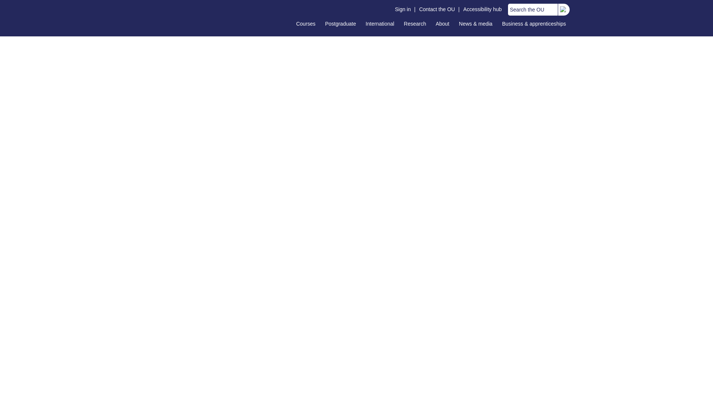 The image size is (713, 401). What do you see at coordinates (442, 23) in the screenshot?
I see `About` at bounding box center [442, 23].